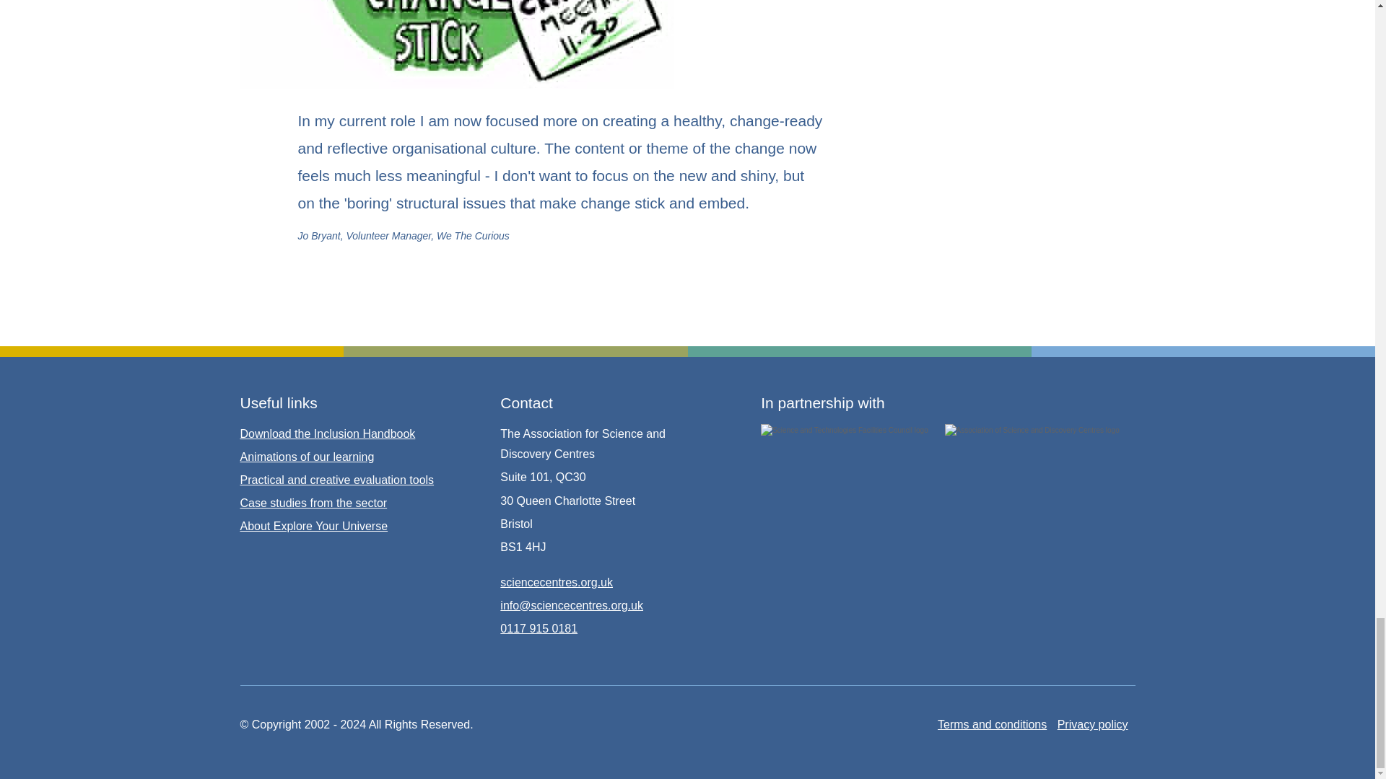  I want to click on About Explore Your Universe, so click(313, 526).